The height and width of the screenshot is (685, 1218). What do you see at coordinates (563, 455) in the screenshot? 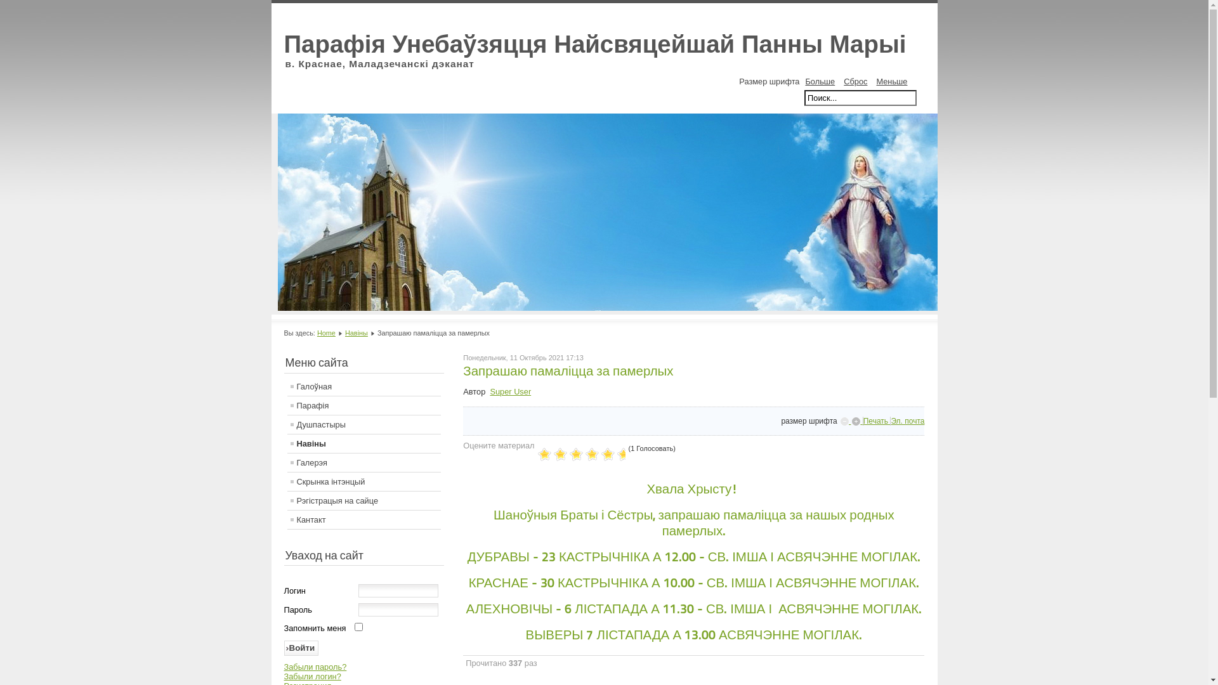
I see `3` at bounding box center [563, 455].